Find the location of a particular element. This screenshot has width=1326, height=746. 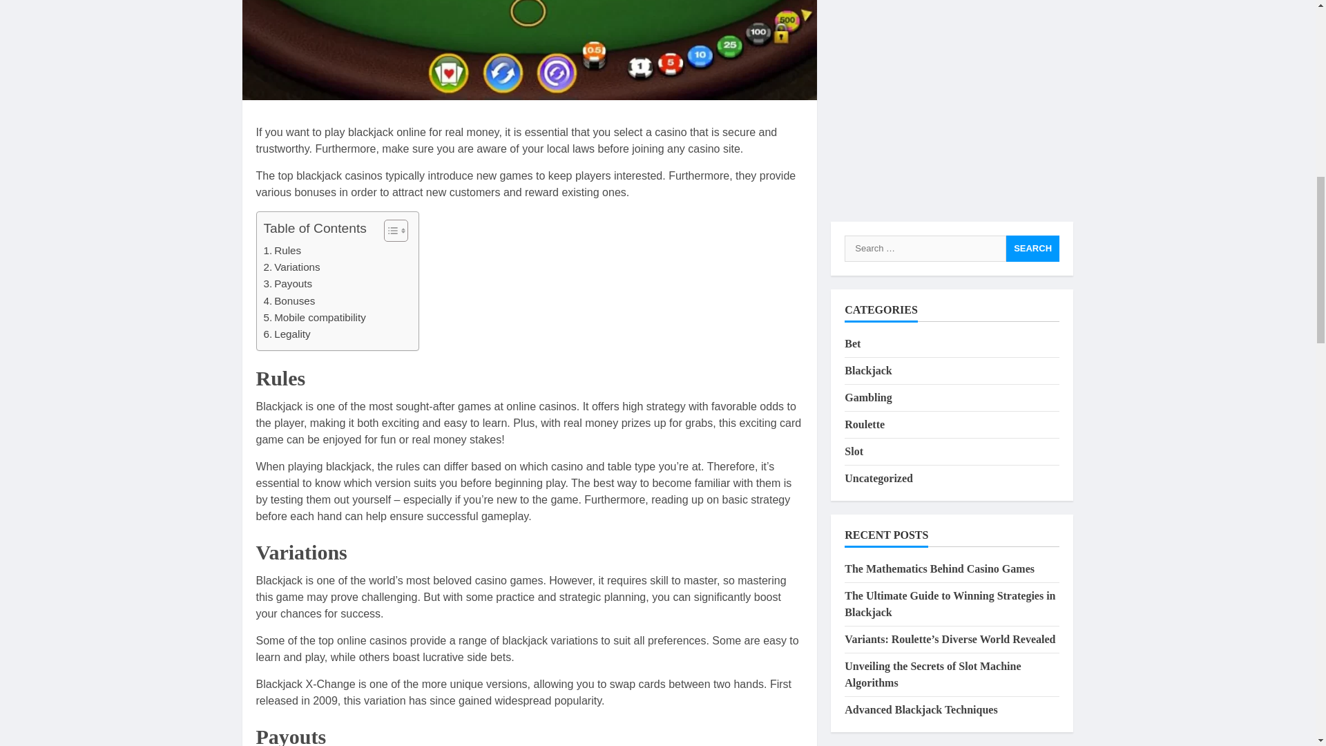

Payouts is located at coordinates (289, 283).